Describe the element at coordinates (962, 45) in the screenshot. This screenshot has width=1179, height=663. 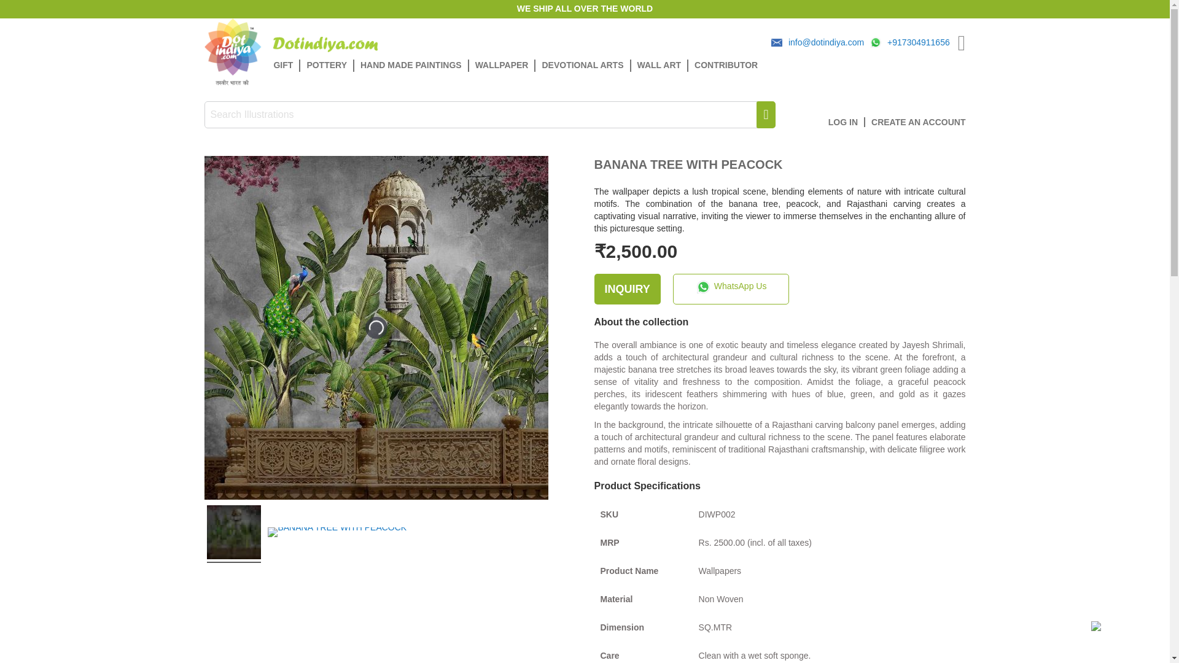
I see `My Cart` at that location.